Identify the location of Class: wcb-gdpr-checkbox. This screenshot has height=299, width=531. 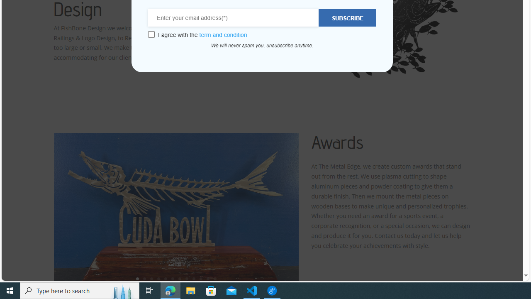
(151, 34).